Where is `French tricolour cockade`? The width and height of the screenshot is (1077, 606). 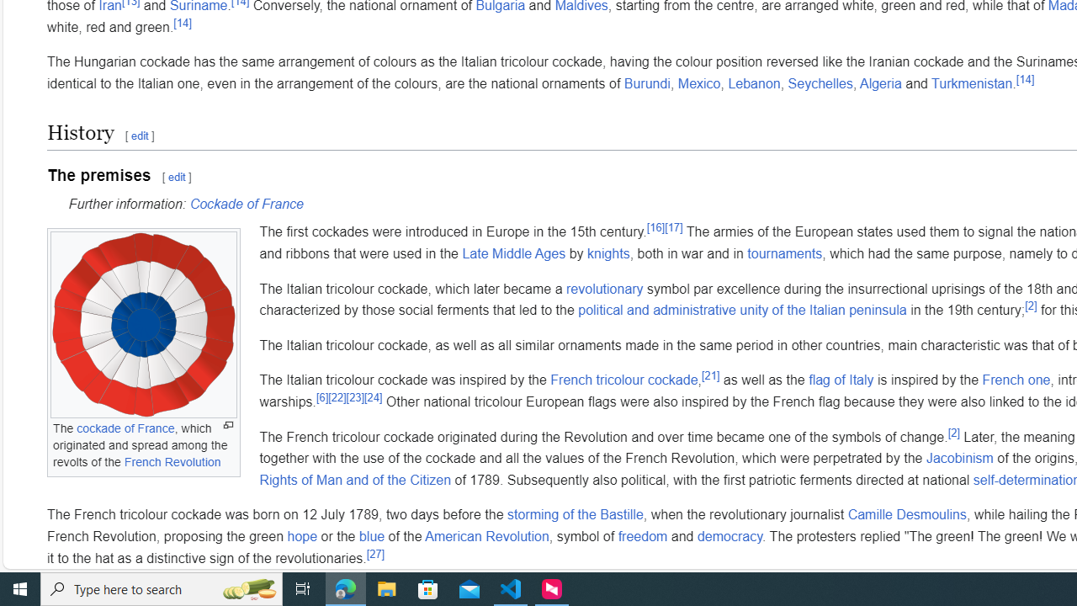 French tricolour cockade is located at coordinates (624, 380).